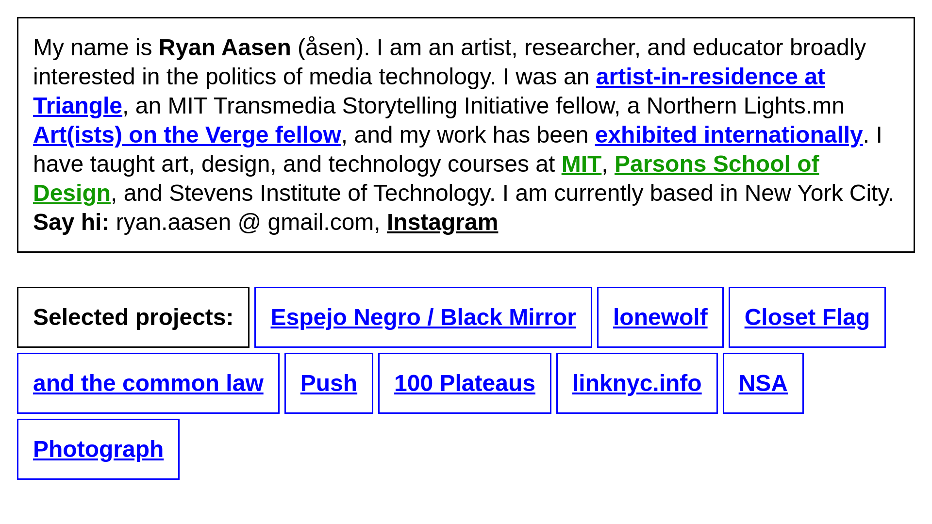 This screenshot has width=932, height=524. What do you see at coordinates (98, 448) in the screenshot?
I see `Photograph` at bounding box center [98, 448].